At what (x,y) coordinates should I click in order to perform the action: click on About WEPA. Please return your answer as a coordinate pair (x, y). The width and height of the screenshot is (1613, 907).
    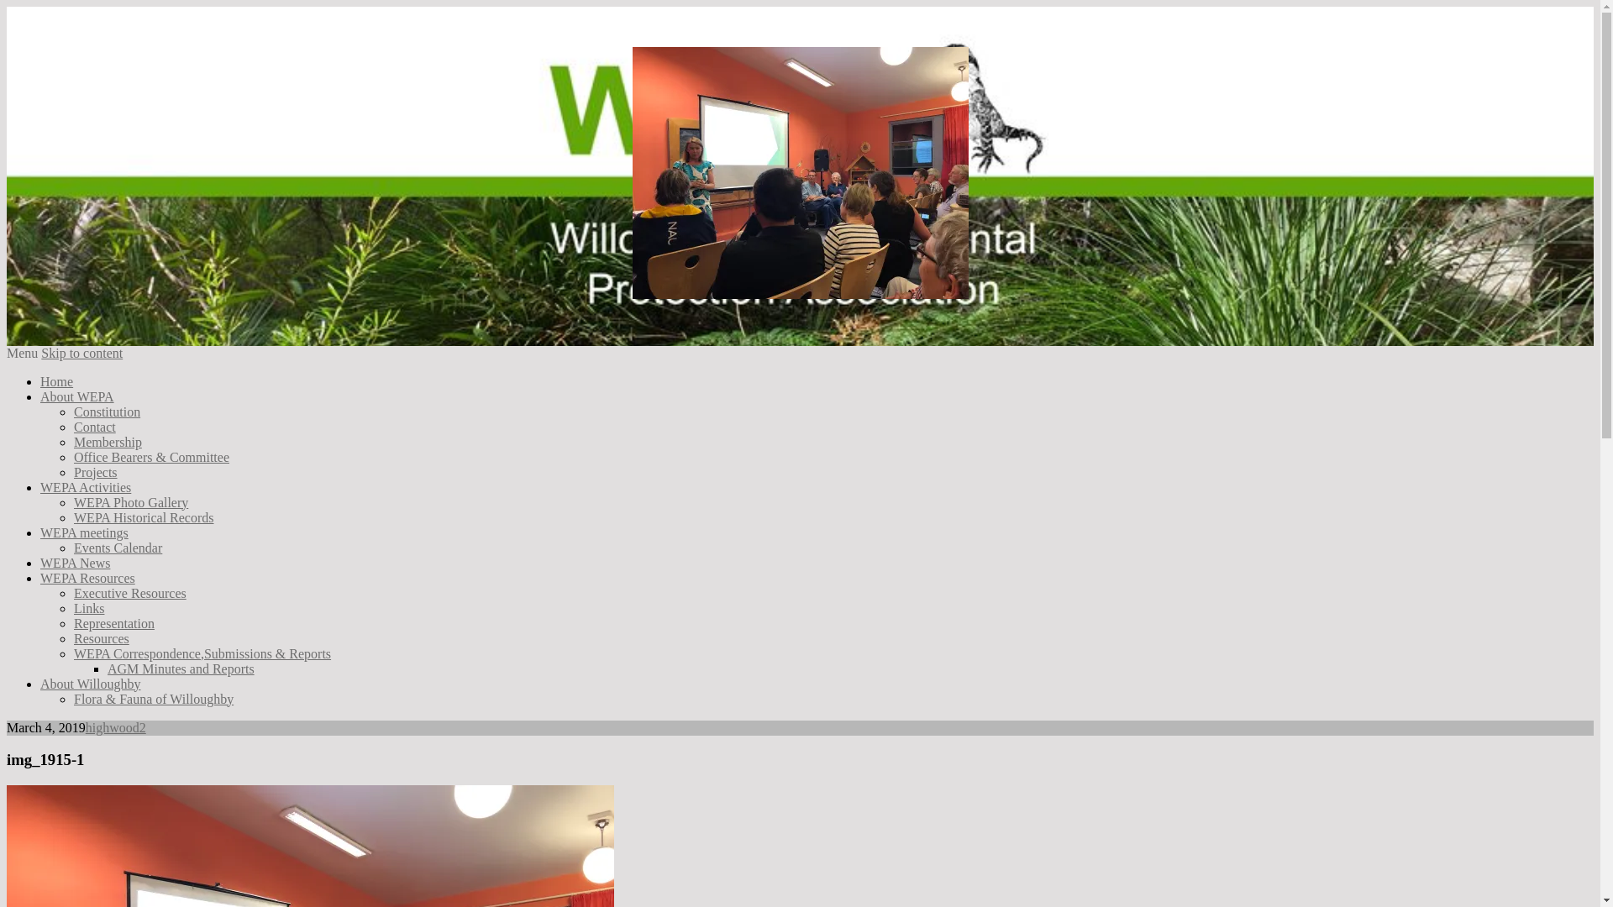
    Looking at the image, I should click on (77, 396).